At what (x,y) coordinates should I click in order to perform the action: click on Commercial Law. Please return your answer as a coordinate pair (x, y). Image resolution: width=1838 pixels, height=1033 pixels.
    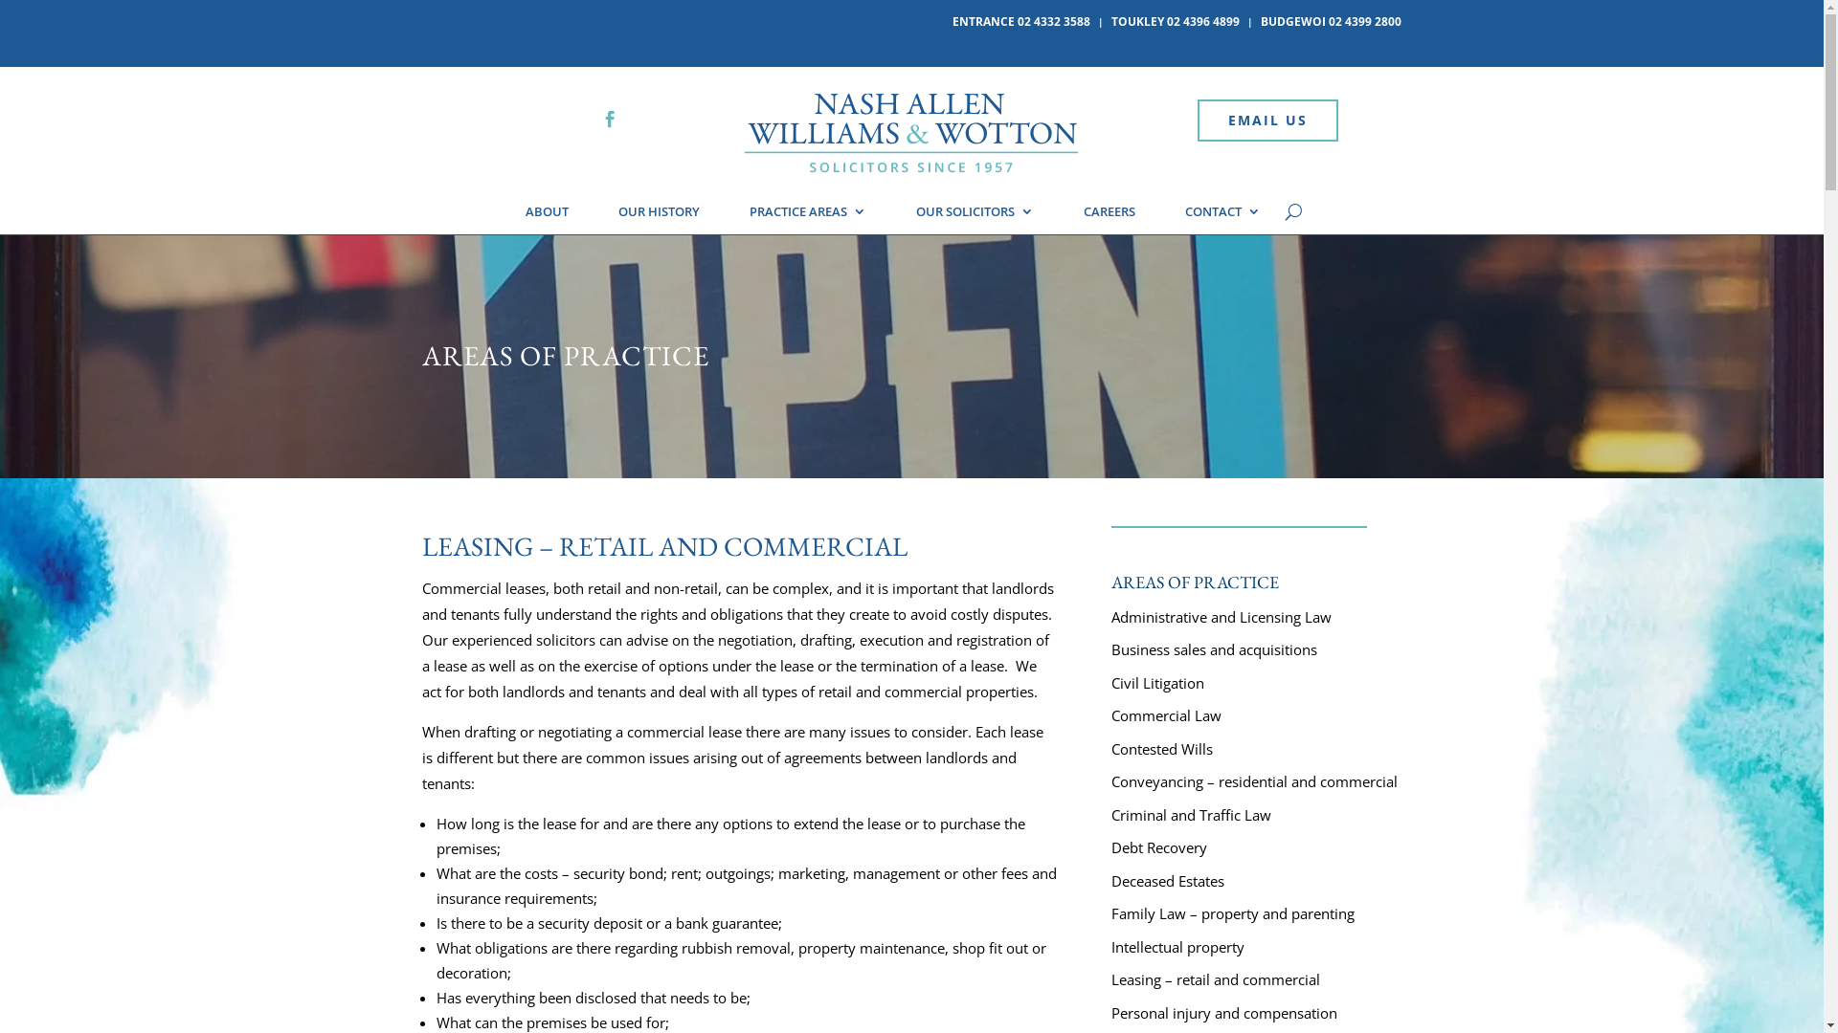
    Looking at the image, I should click on (1166, 715).